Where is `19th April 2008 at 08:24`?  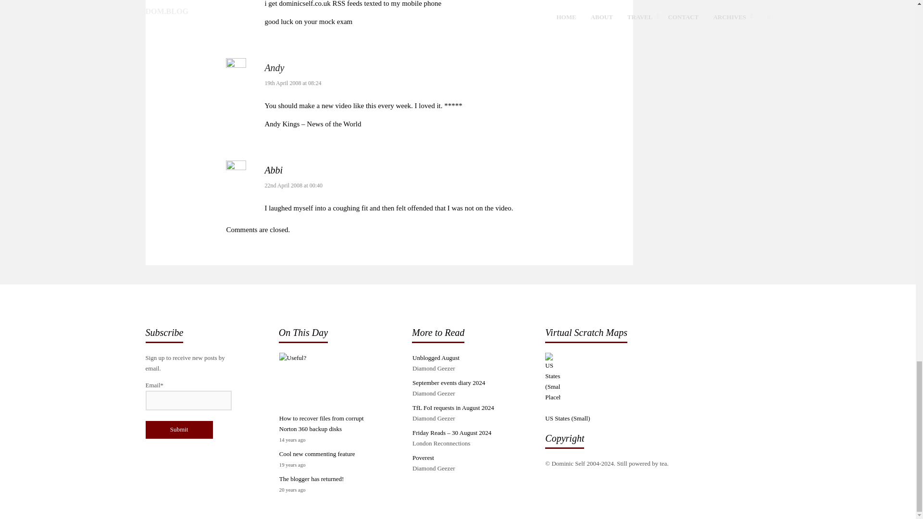 19th April 2008 at 08:24 is located at coordinates (292, 83).